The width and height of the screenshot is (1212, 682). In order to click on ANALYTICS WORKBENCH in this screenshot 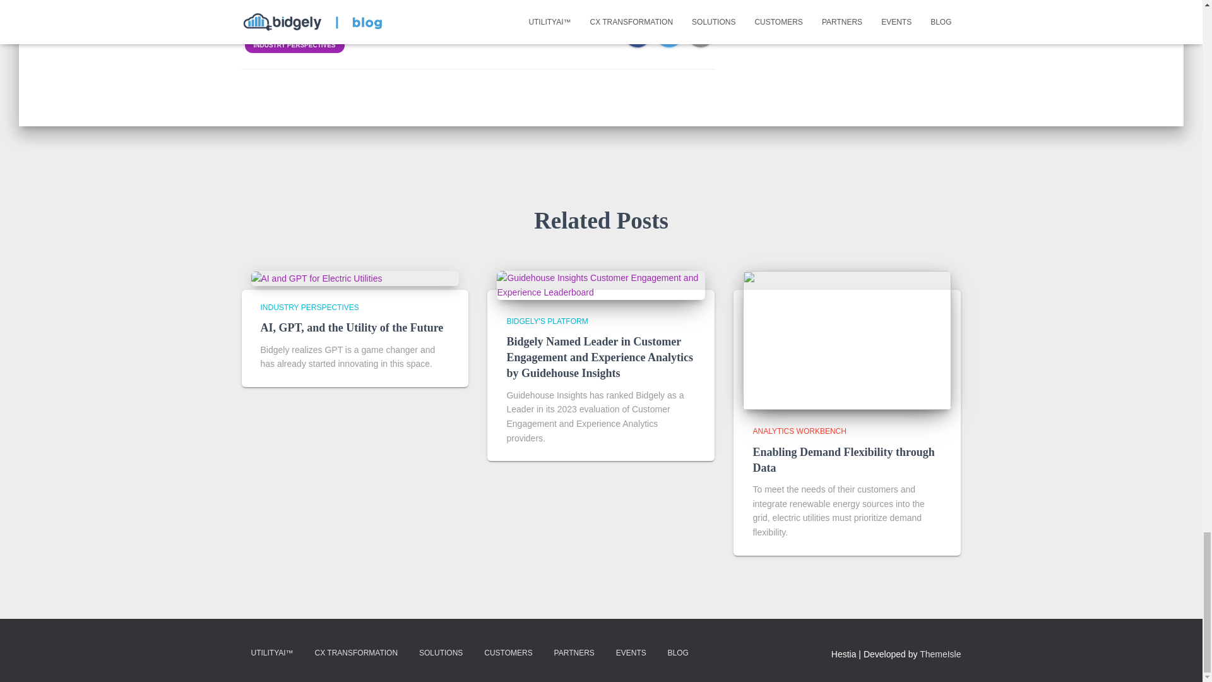, I will do `click(340, 24)`.